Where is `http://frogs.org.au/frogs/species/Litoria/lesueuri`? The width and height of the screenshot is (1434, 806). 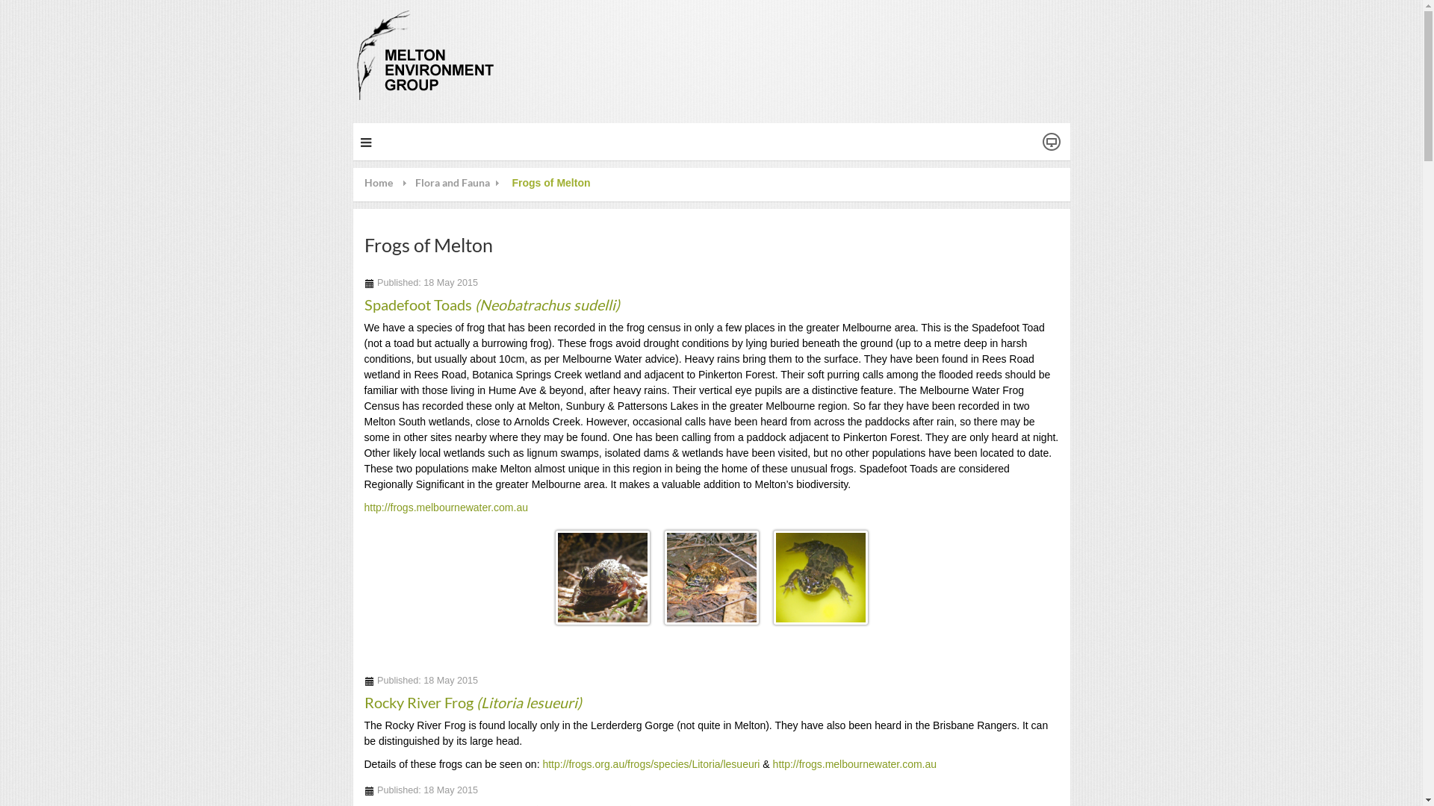
http://frogs.org.au/frogs/species/Litoria/lesueuri is located at coordinates (651, 764).